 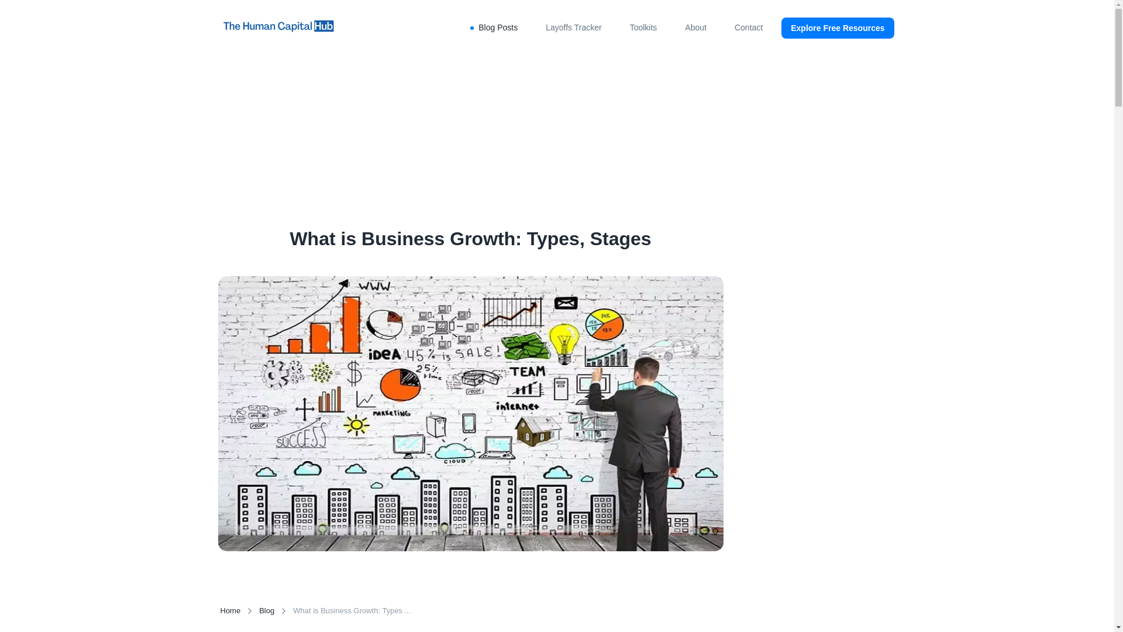 I want to click on Contact, so click(x=748, y=28).